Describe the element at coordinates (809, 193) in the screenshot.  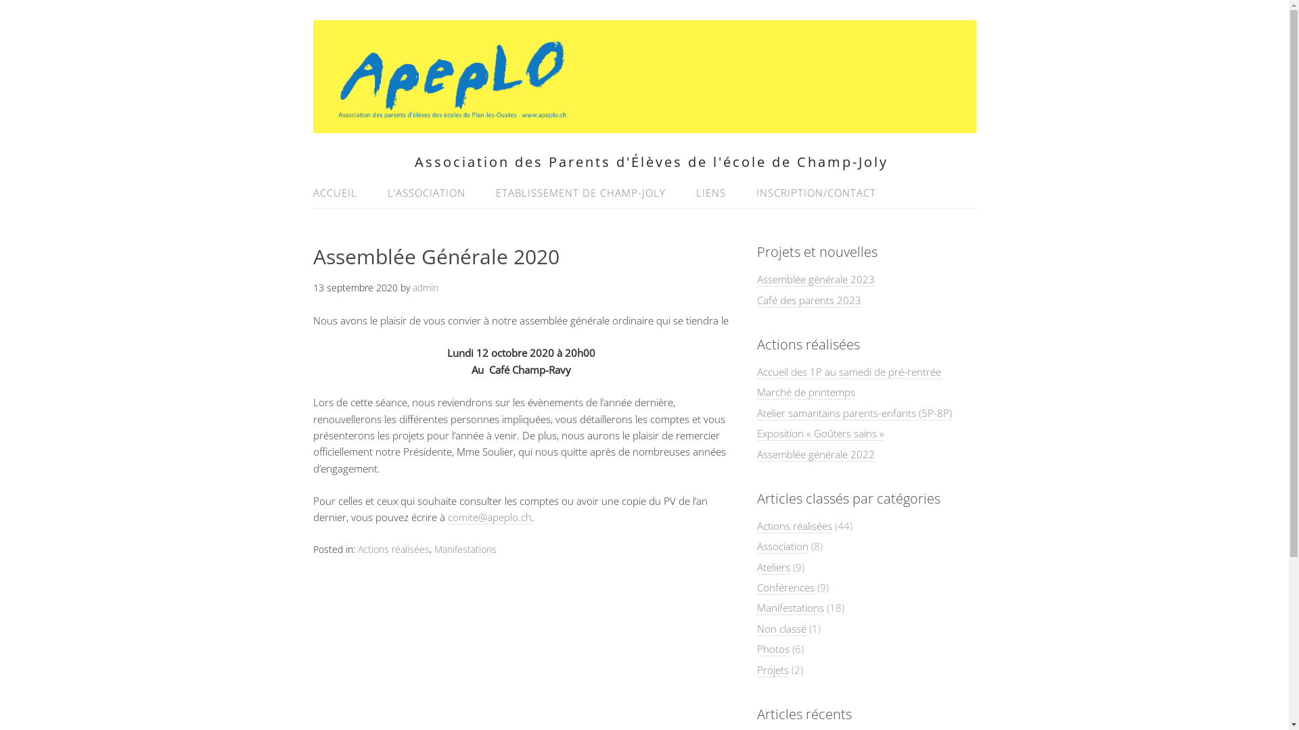
I see `INSCRIPTION/CONTACT` at that location.